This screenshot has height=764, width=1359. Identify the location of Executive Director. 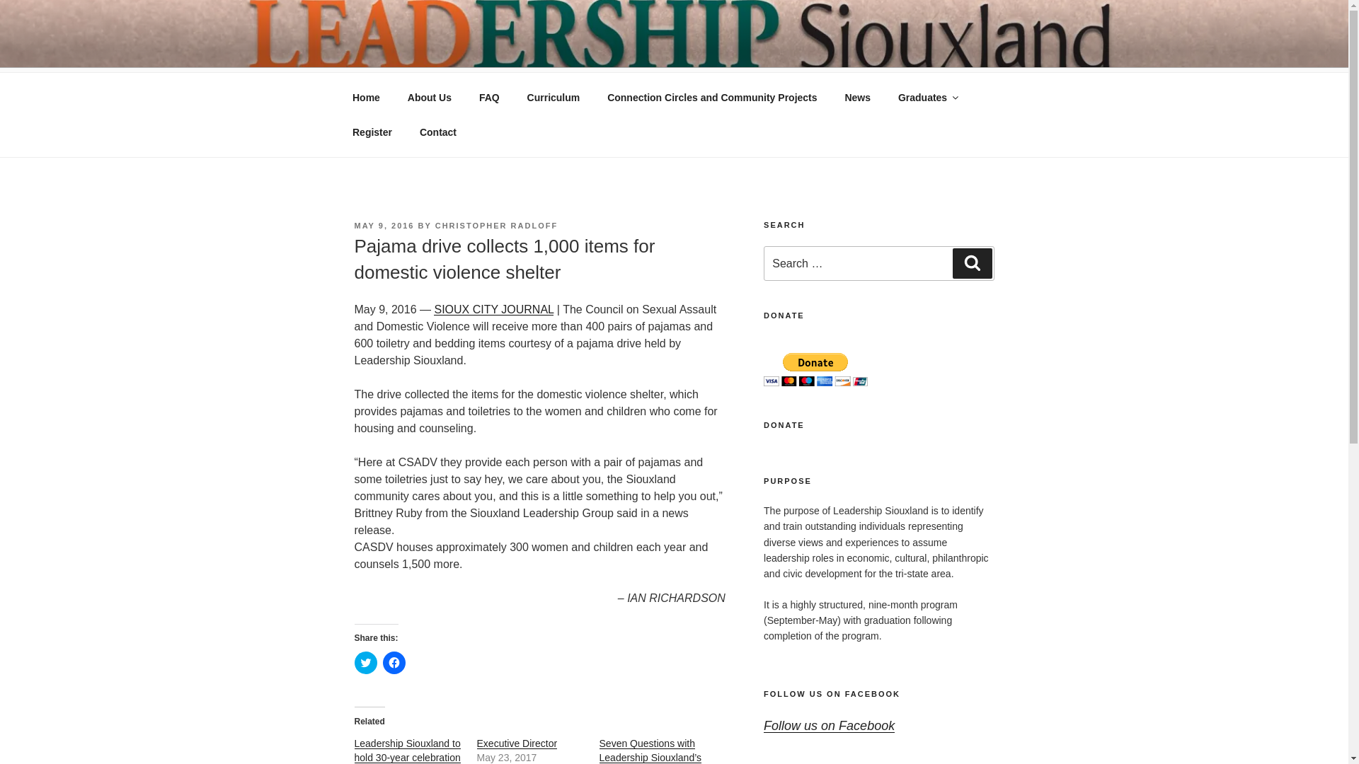
(517, 743).